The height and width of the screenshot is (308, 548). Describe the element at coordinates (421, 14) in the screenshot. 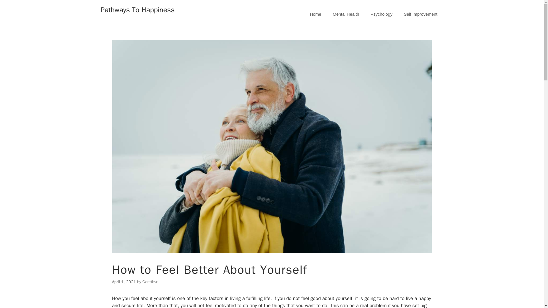

I see `Self Improvement` at that location.